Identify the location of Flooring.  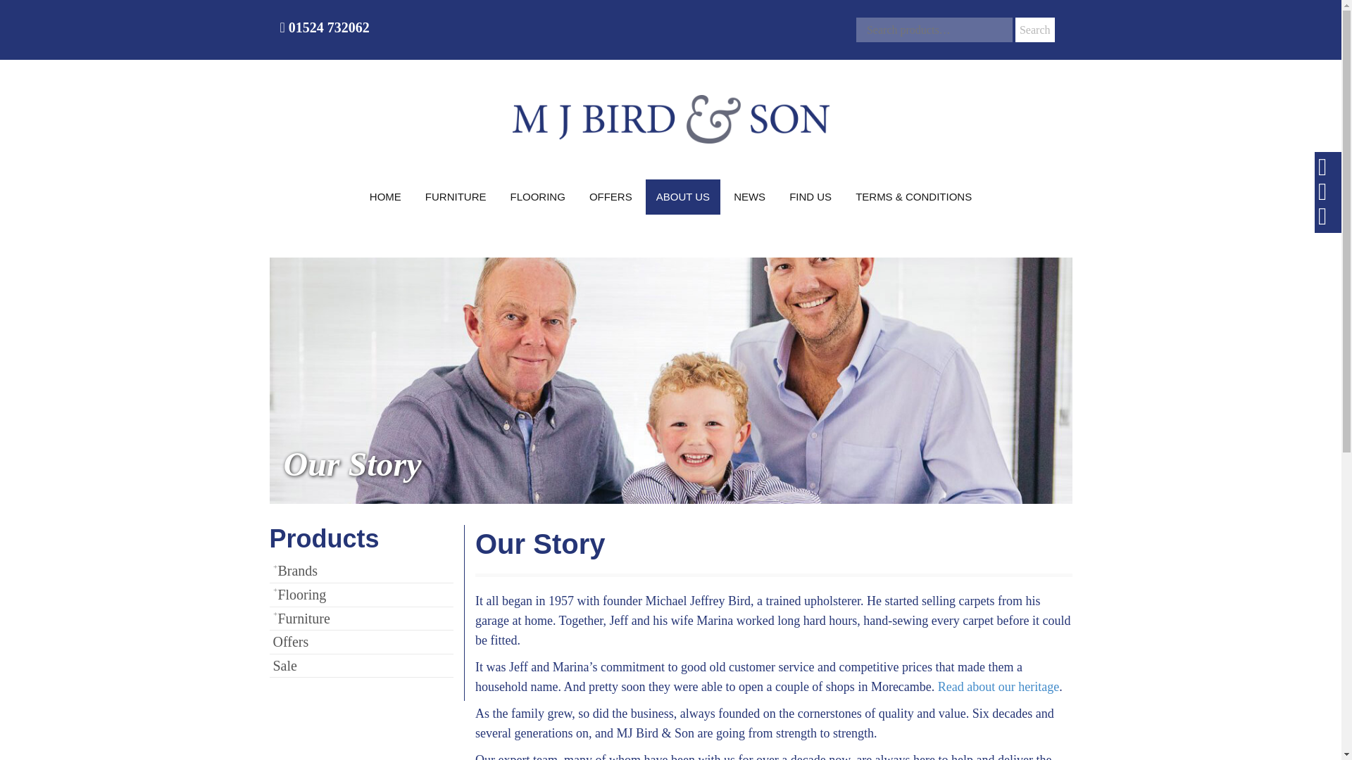
(538, 196).